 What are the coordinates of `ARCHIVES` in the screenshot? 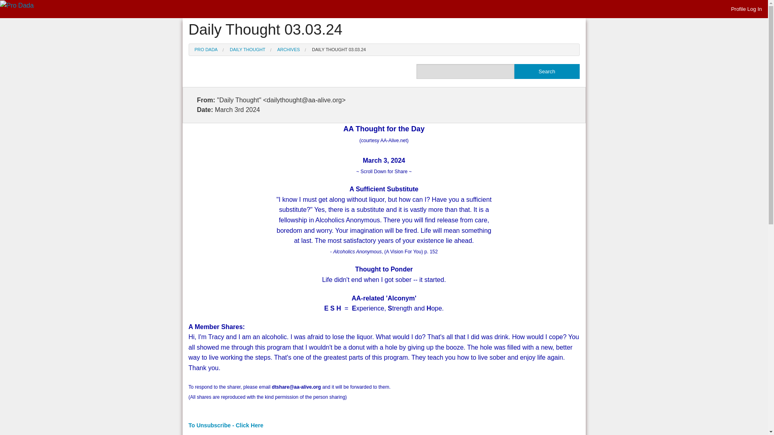 It's located at (289, 49).